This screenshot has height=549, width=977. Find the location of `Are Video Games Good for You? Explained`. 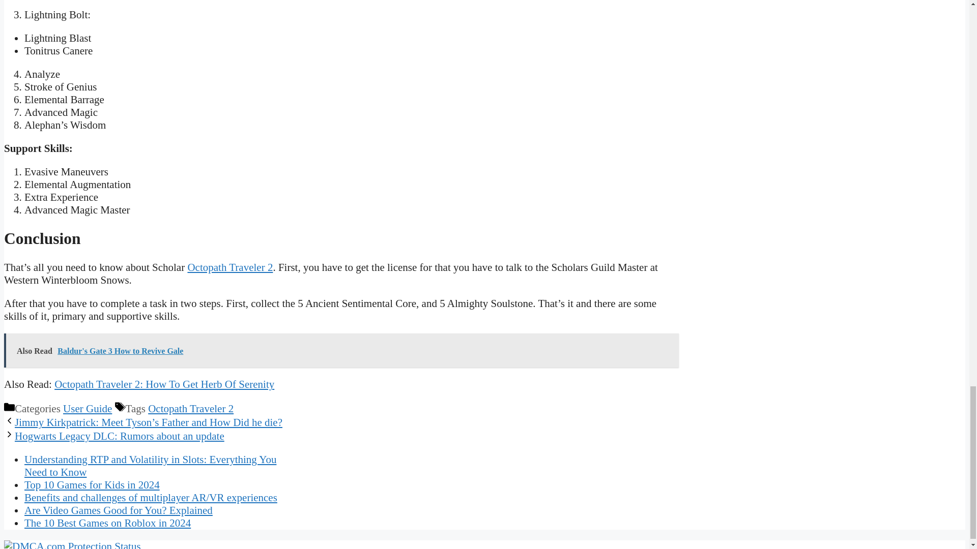

Are Video Games Good for You? Explained is located at coordinates (119, 510).